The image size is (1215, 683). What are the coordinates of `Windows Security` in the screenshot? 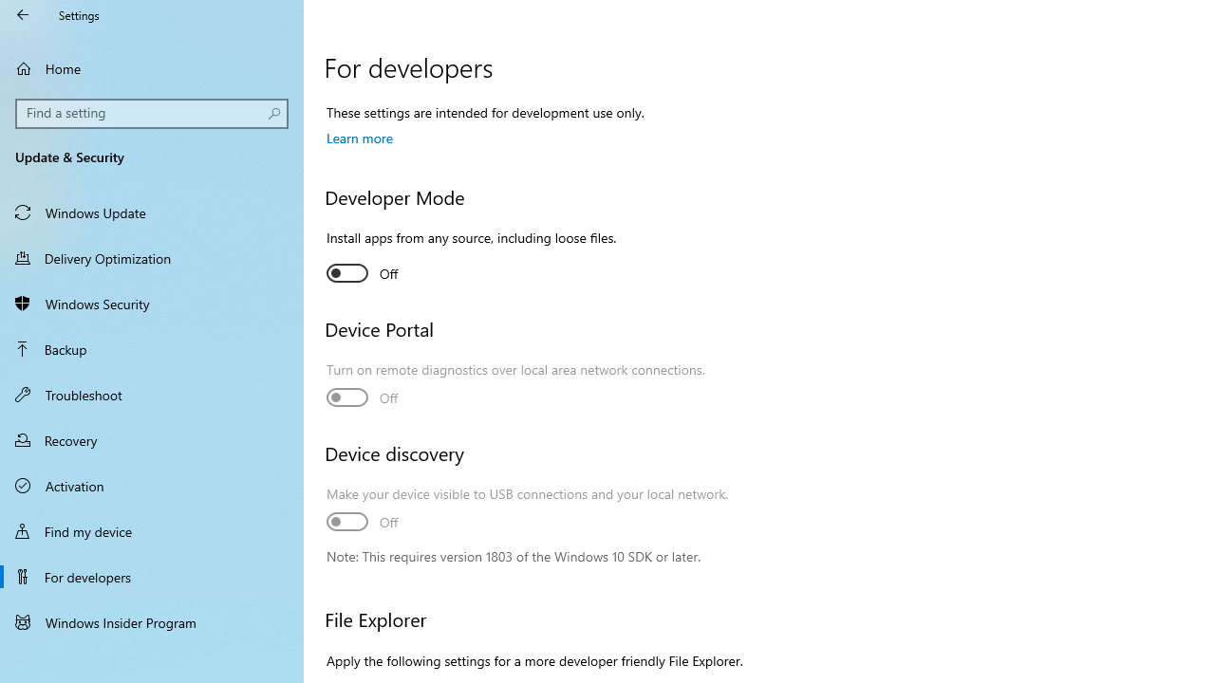 It's located at (152, 304).